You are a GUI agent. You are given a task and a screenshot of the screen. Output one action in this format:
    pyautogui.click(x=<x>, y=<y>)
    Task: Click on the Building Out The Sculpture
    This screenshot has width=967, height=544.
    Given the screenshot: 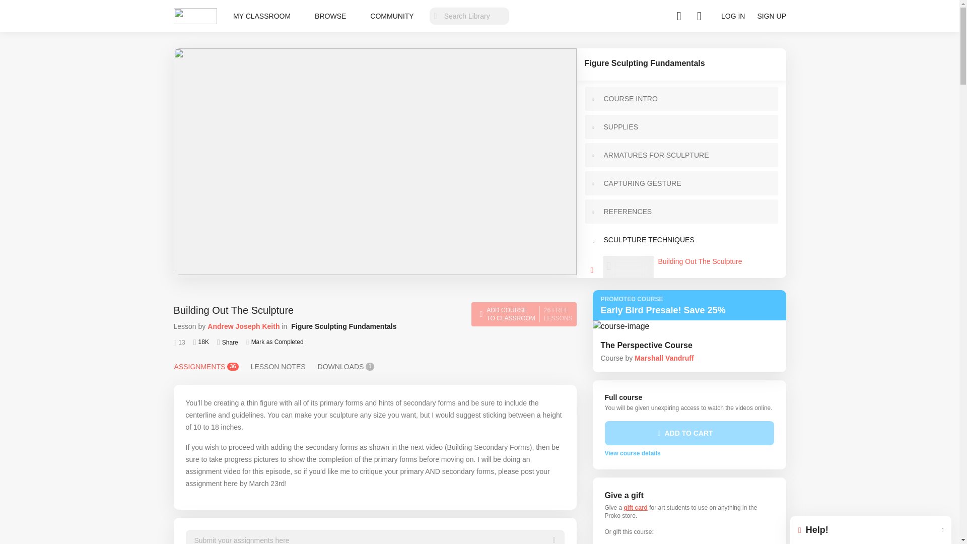 What is the action you would take?
    pyautogui.click(x=686, y=240)
    